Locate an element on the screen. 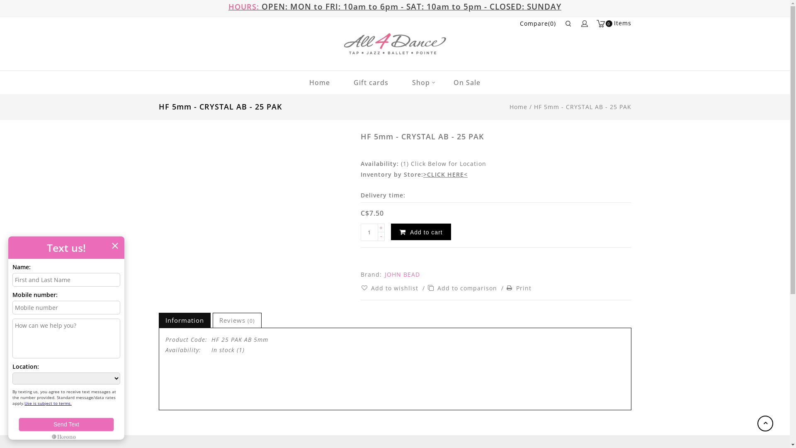  - is located at coordinates (381, 236).